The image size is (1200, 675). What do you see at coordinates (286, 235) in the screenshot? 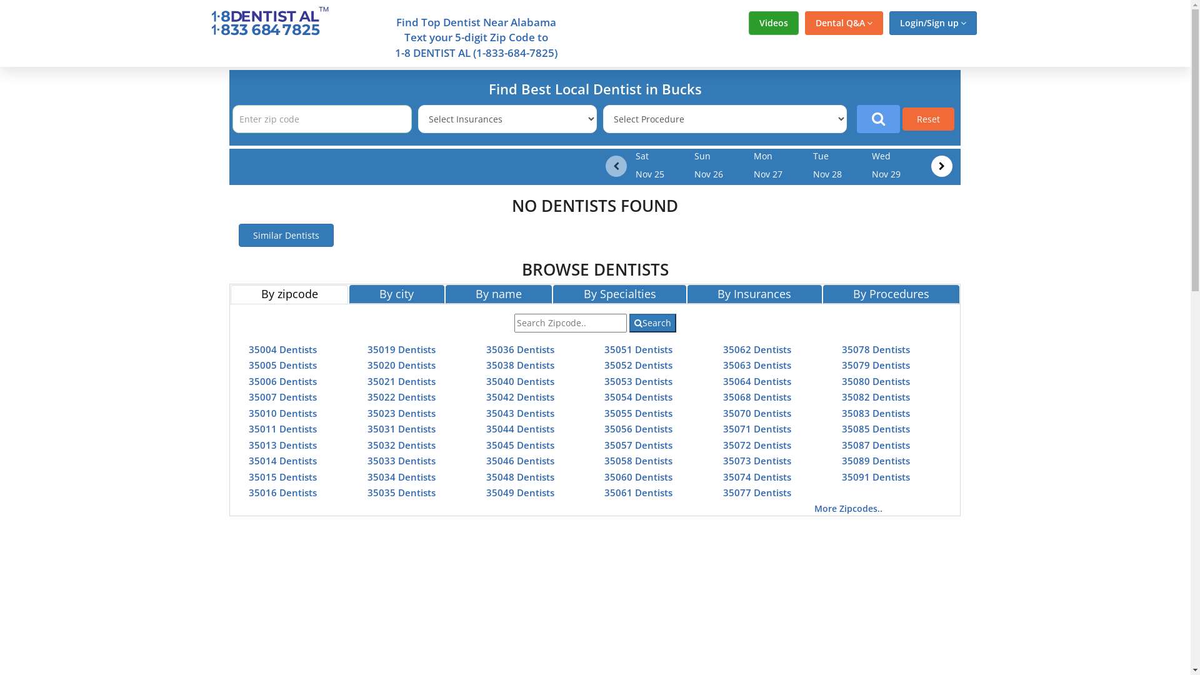
I see `Similar Dentists` at bounding box center [286, 235].